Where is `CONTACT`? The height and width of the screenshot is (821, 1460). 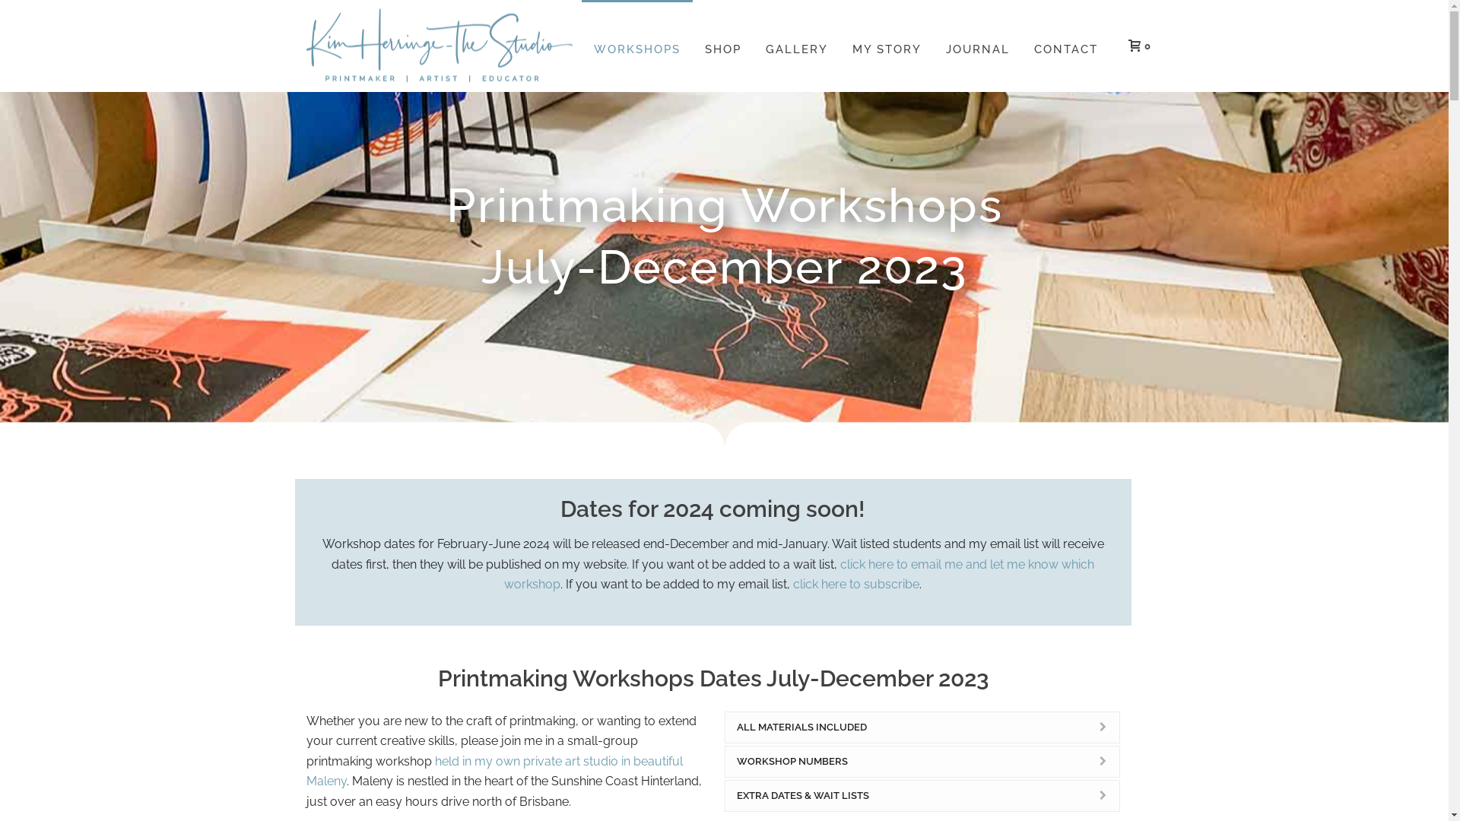 CONTACT is located at coordinates (1066, 46).